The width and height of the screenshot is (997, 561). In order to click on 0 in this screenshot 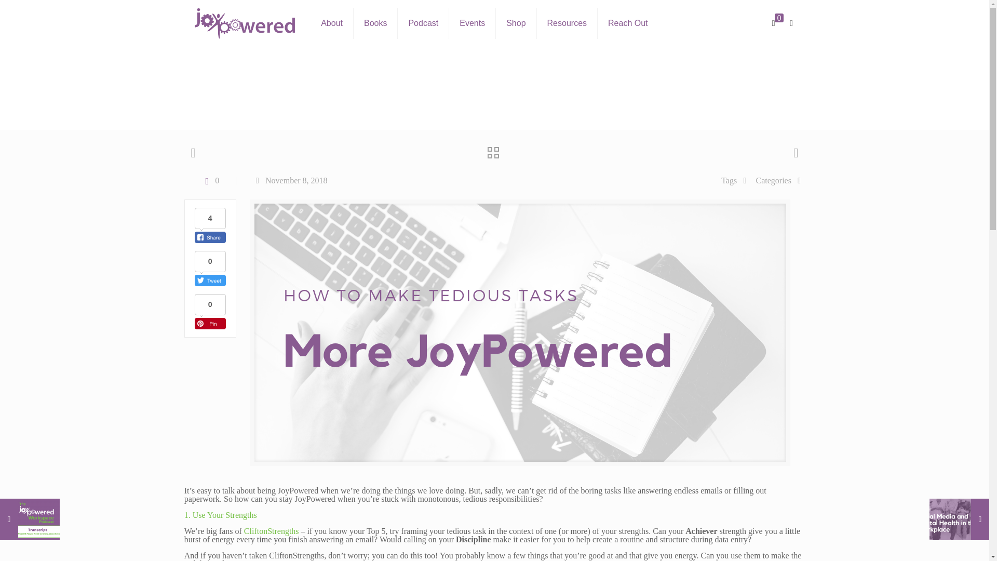, I will do `click(778, 23)`.